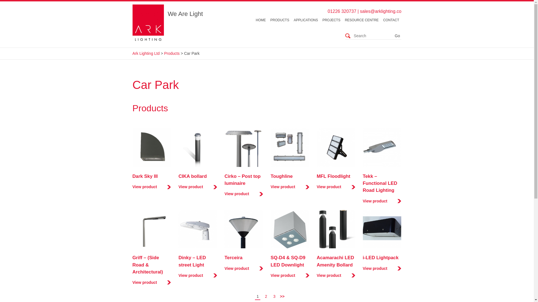 Image resolution: width=538 pixels, height=302 pixels. Describe the element at coordinates (193, 176) in the screenshot. I see `CIKA bollard` at that location.